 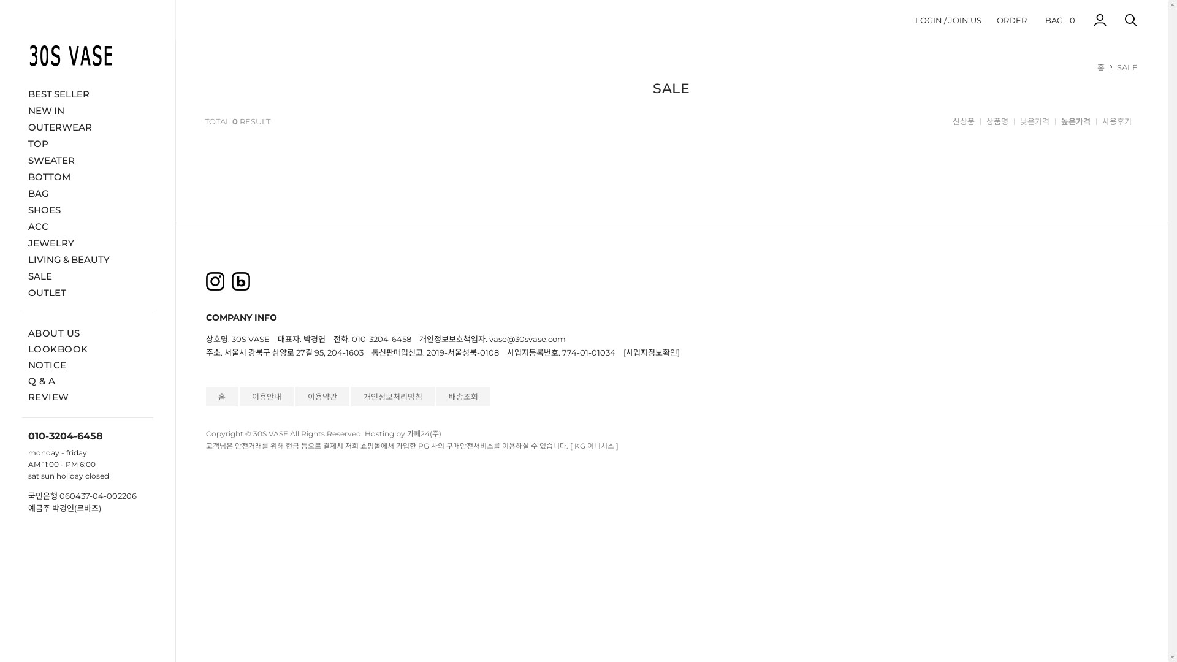 I want to click on SWEATER, so click(x=88, y=159).